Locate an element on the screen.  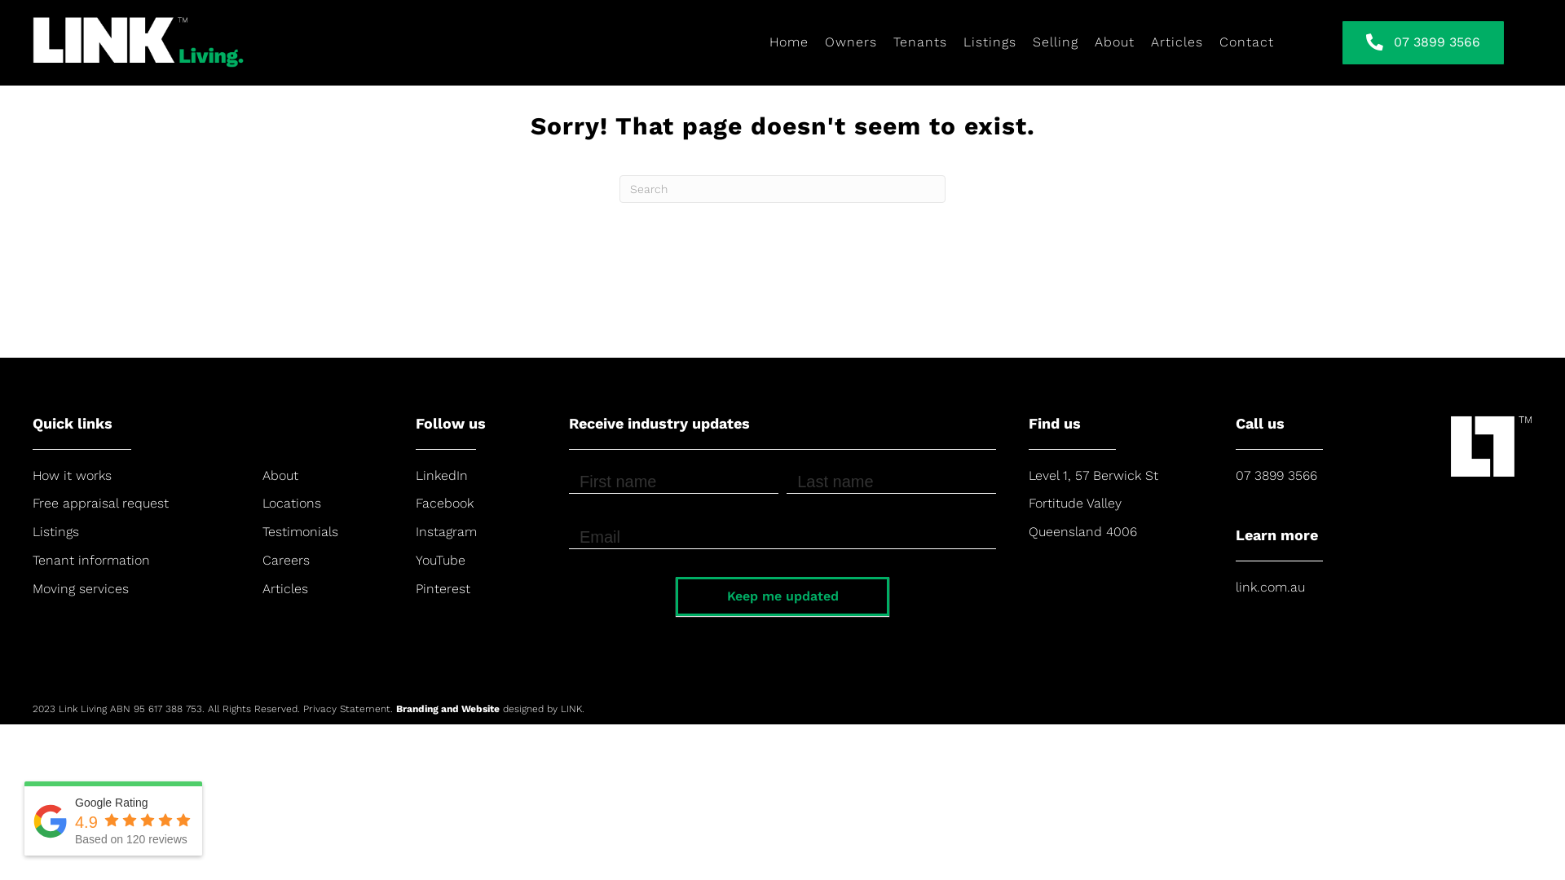
Pinterest is located at coordinates (443, 588).